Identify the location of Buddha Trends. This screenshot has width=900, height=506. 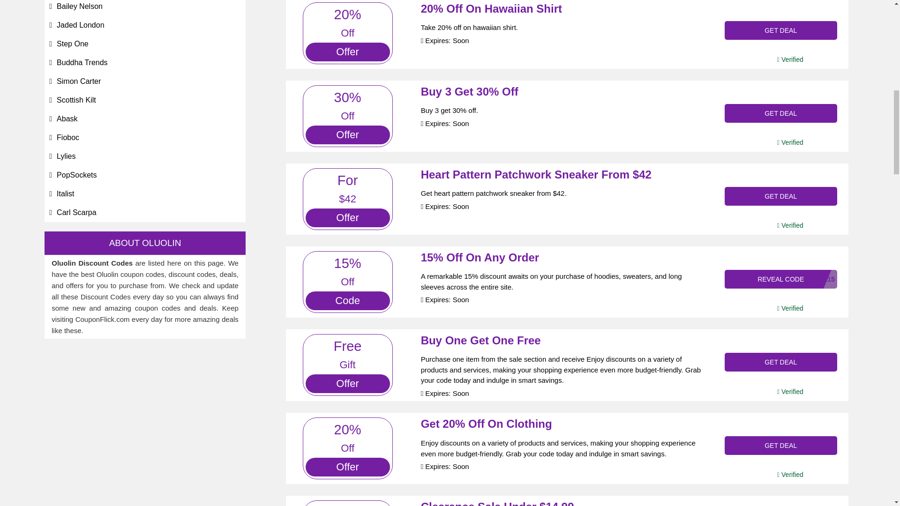
(82, 62).